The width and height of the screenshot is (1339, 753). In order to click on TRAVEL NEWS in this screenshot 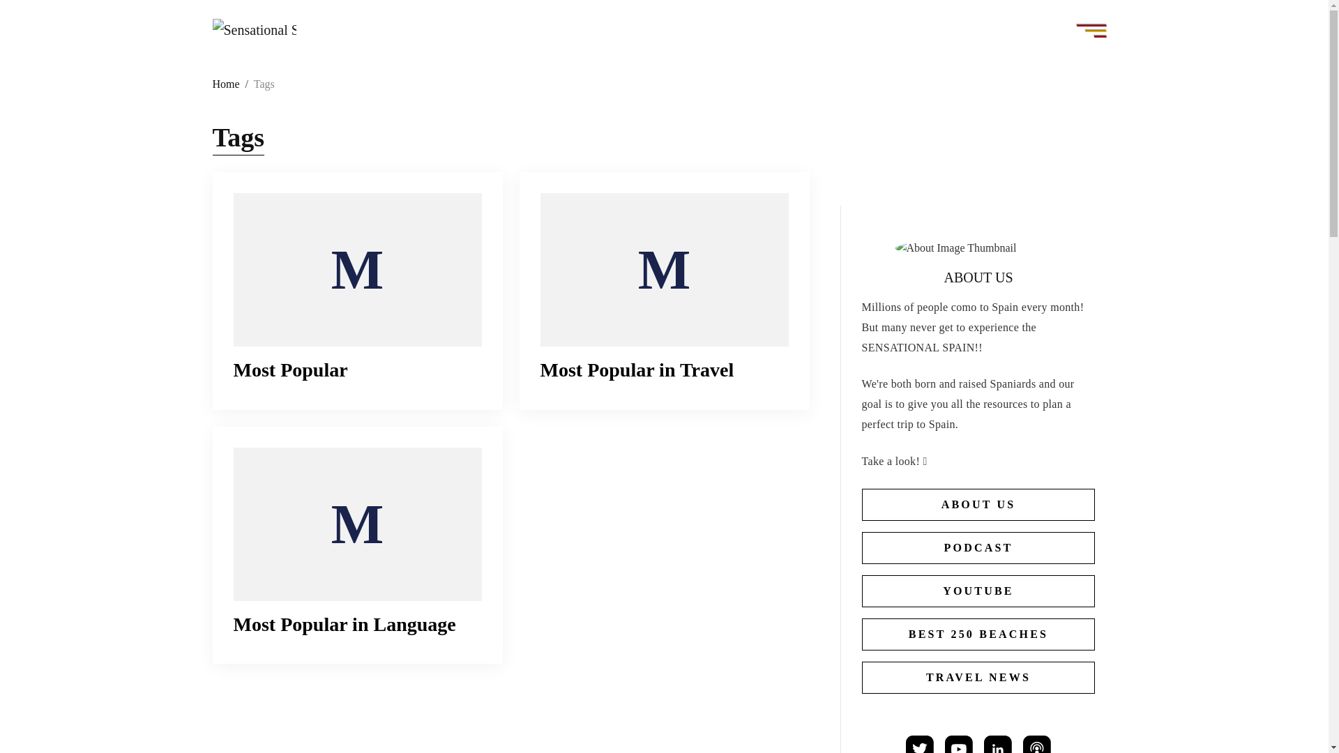, I will do `click(978, 678)`.